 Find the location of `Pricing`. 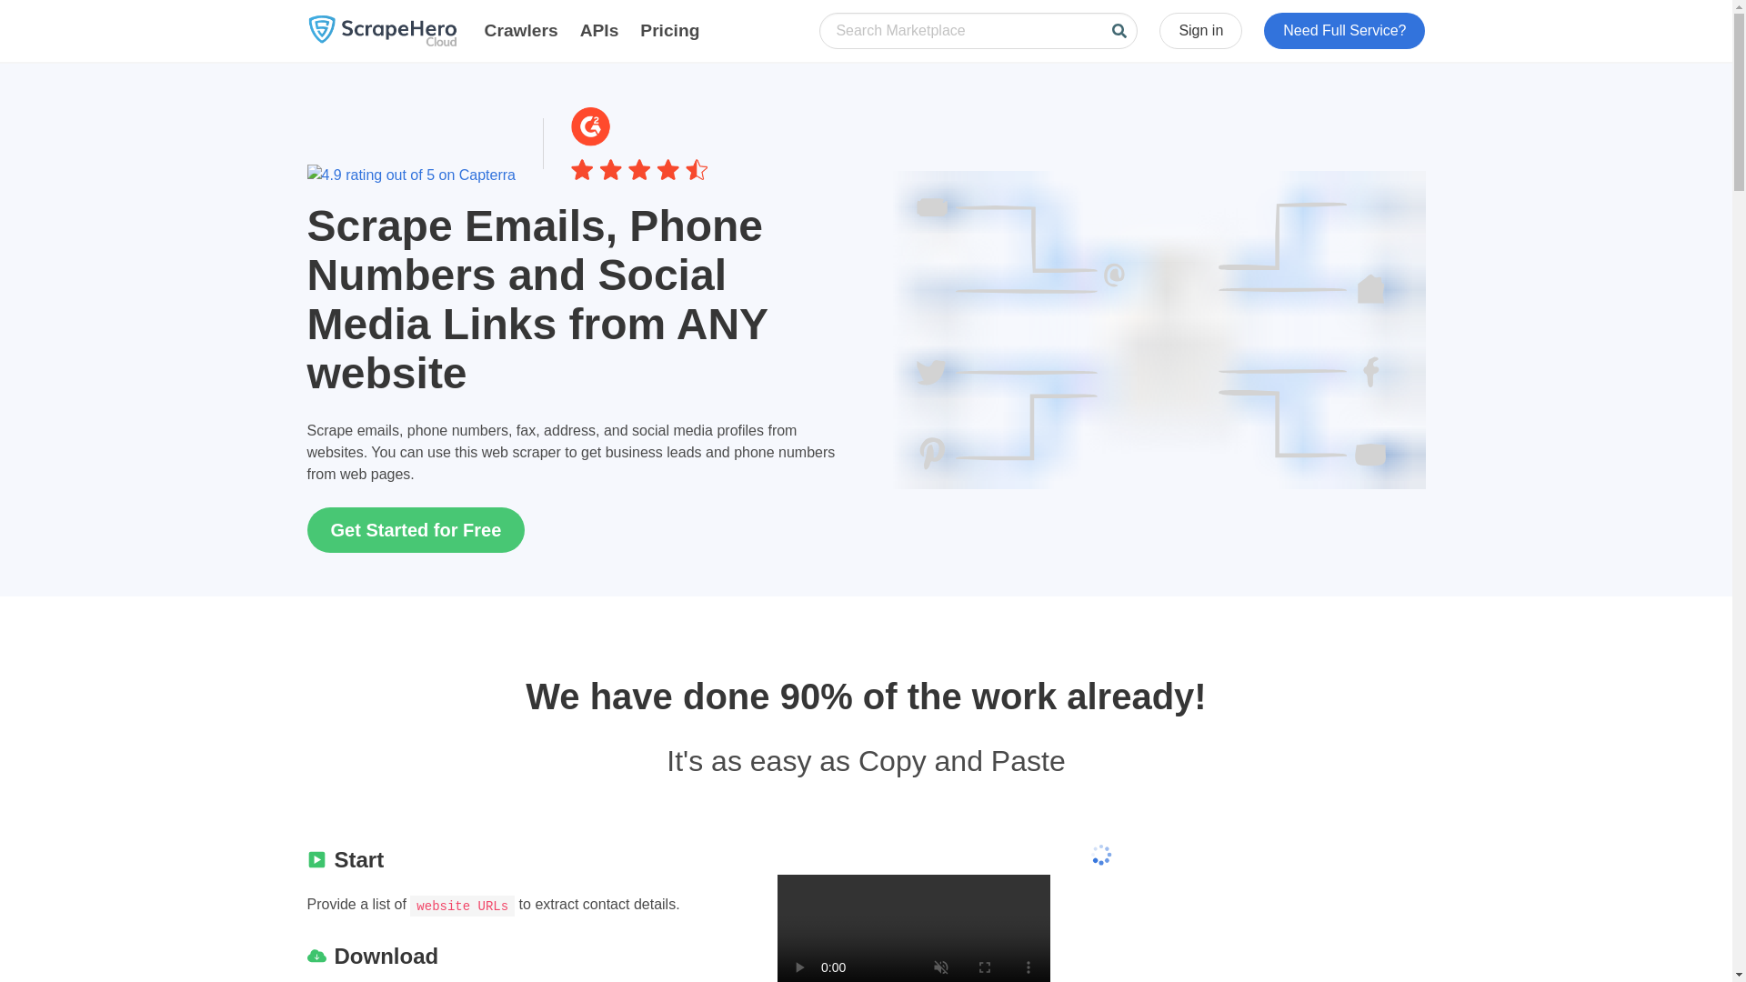

Pricing is located at coordinates (669, 31).